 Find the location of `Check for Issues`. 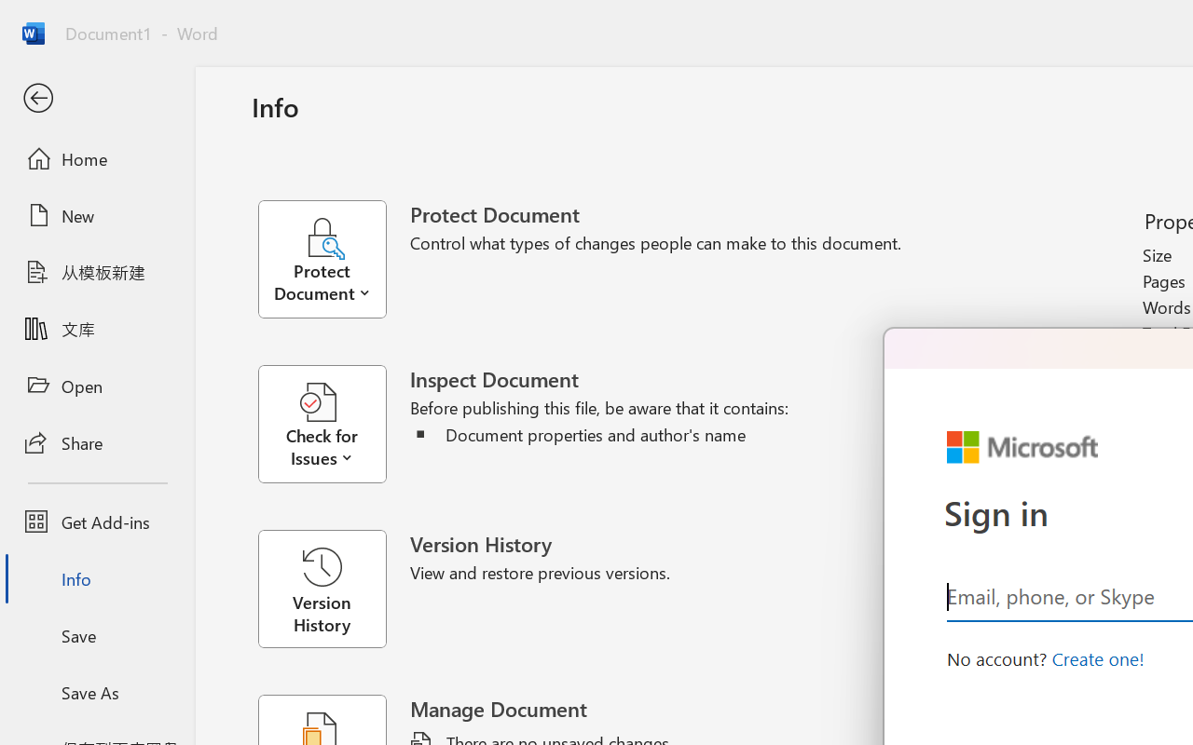

Check for Issues is located at coordinates (334, 425).